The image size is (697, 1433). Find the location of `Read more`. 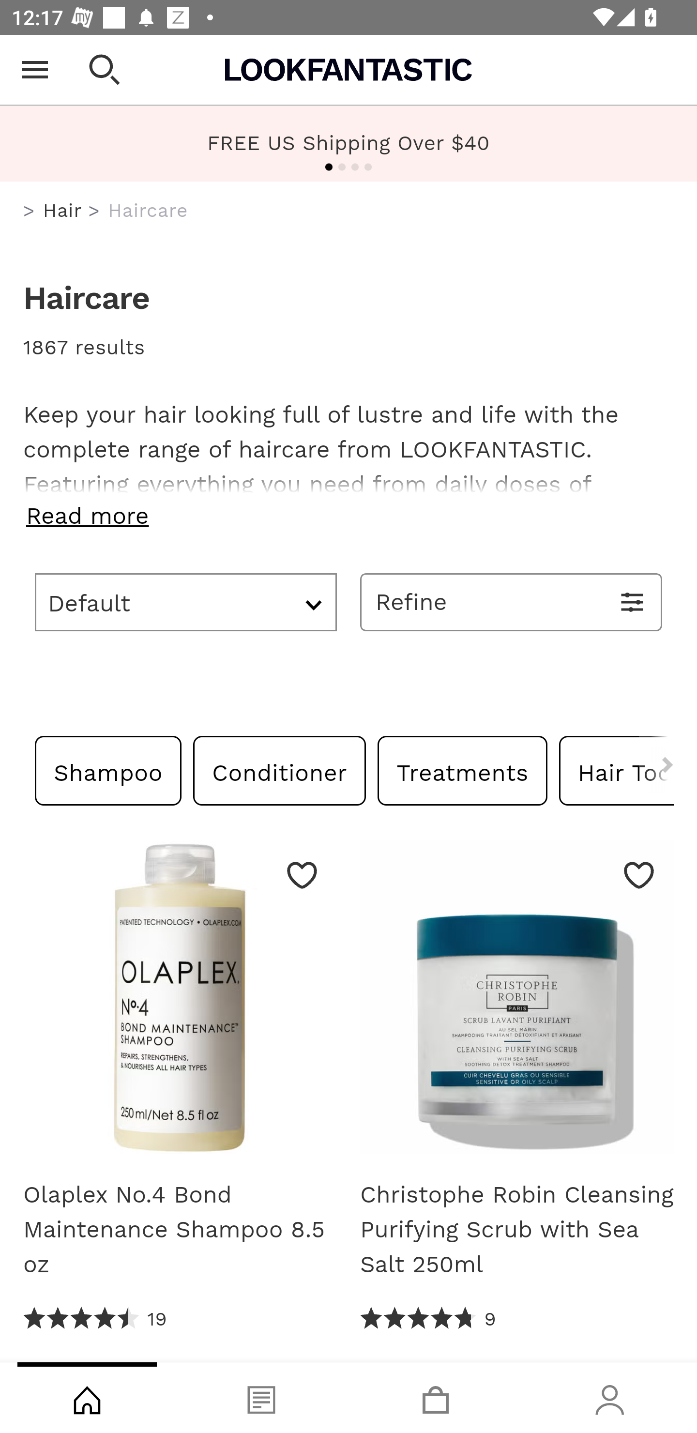

Read more is located at coordinates (348, 516).